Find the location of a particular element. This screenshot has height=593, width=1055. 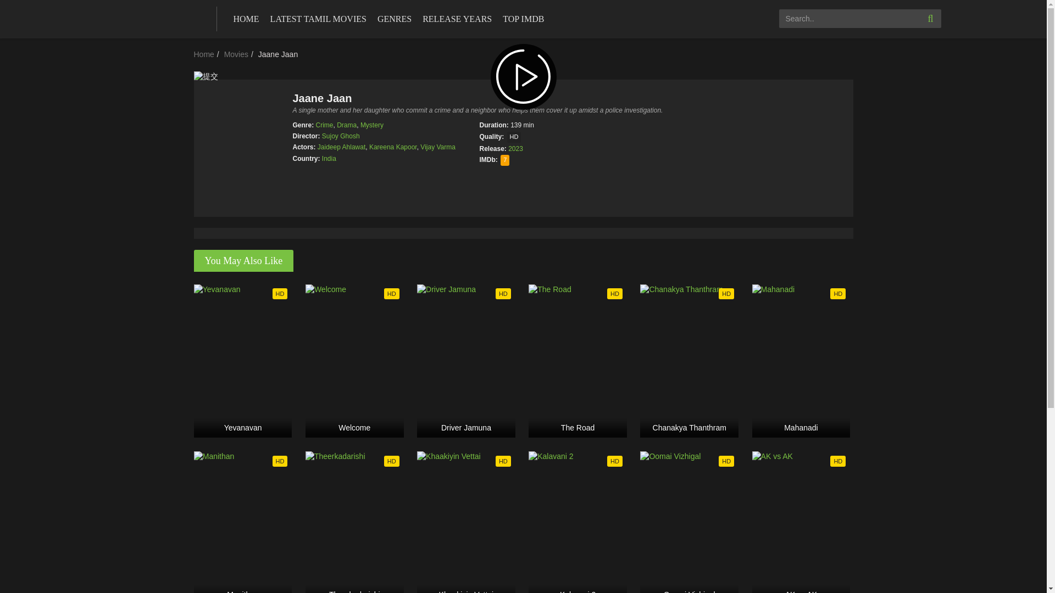

GENRES is located at coordinates (395, 19).